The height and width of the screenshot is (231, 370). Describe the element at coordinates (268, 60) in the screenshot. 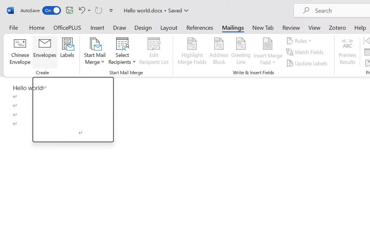

I see `More Options` at that location.